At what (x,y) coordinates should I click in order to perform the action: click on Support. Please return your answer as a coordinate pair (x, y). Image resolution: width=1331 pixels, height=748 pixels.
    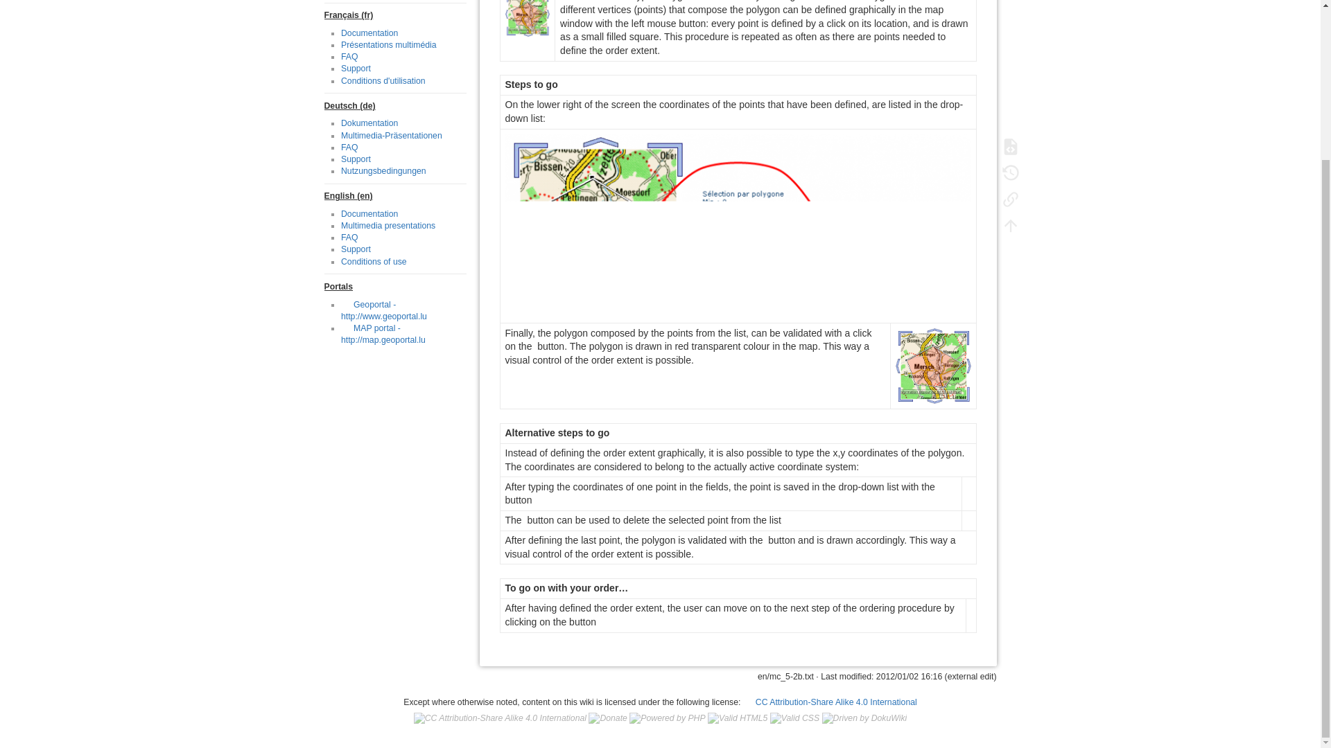
    Looking at the image, I should click on (356, 159).